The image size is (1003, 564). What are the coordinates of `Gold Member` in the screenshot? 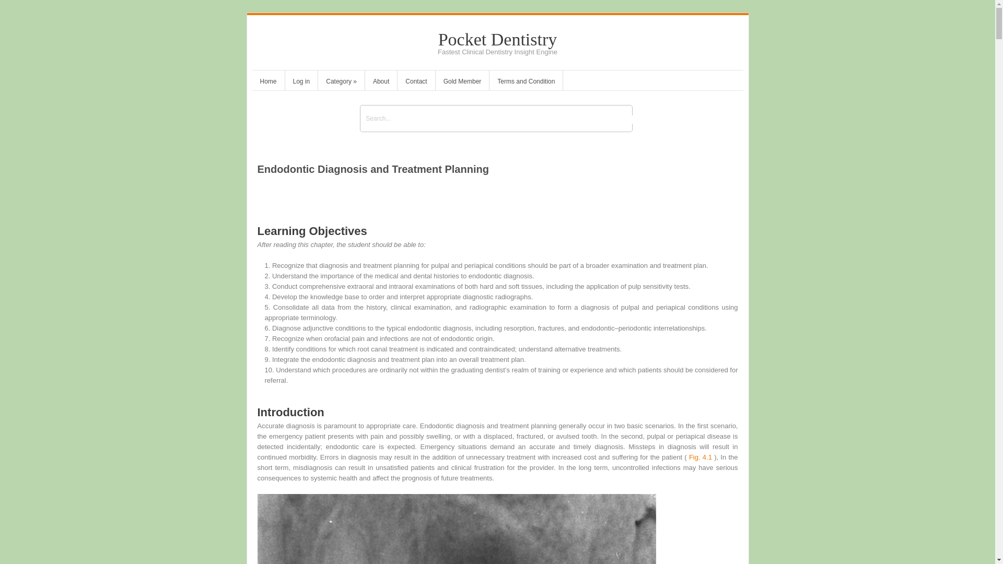 It's located at (462, 83).